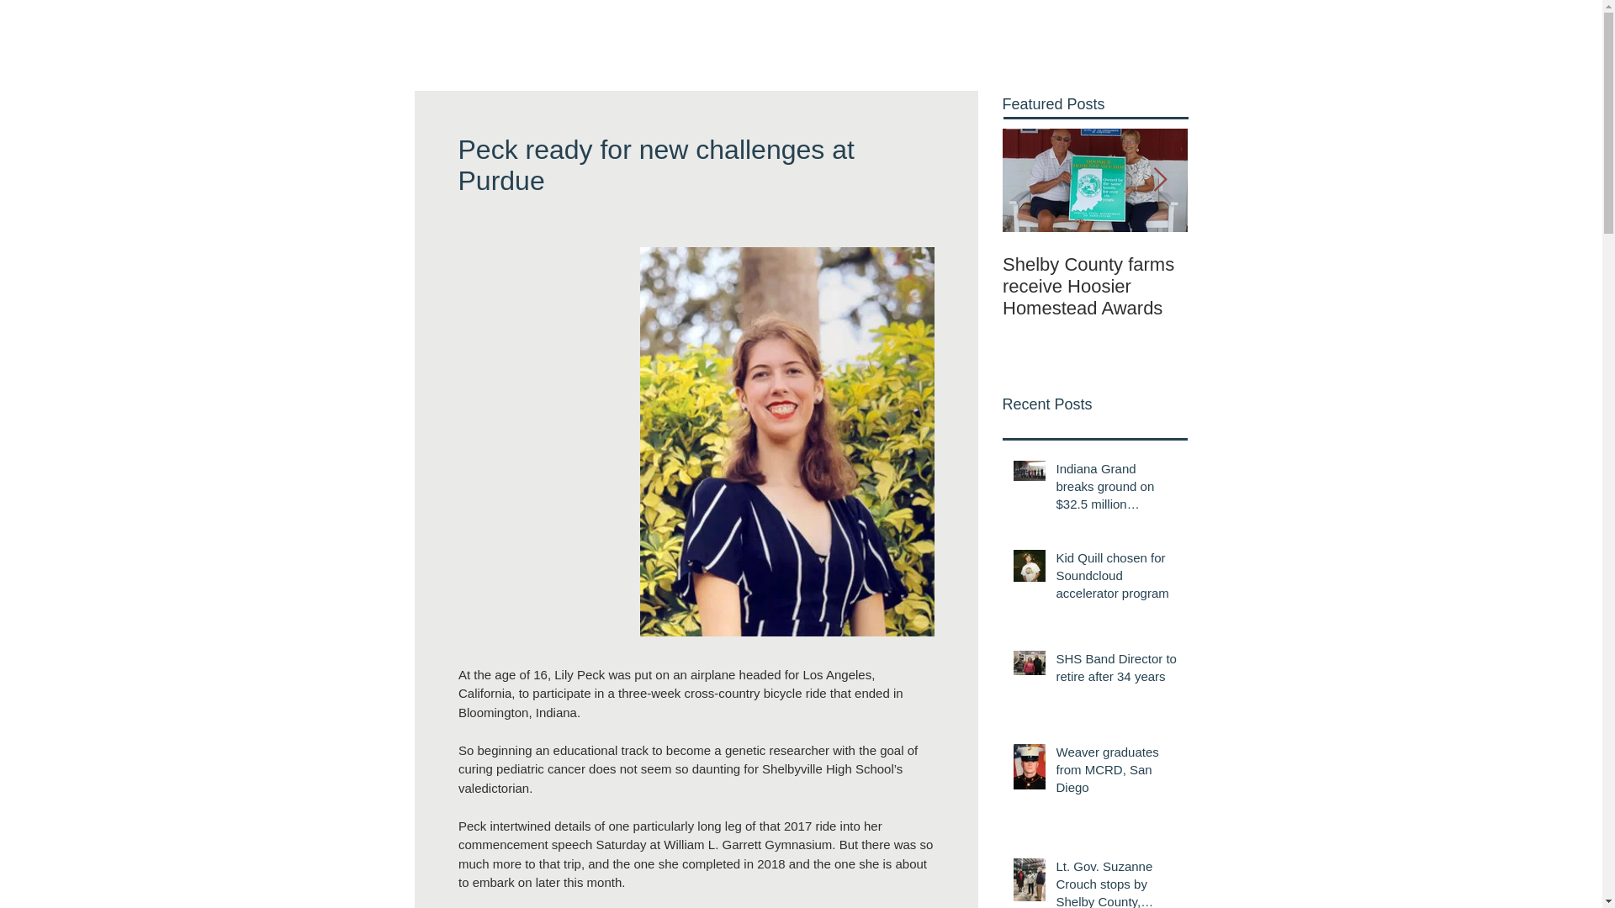 The height and width of the screenshot is (908, 1615). I want to click on Weaver graduates from MCRD, San Diego, so click(1116, 773).